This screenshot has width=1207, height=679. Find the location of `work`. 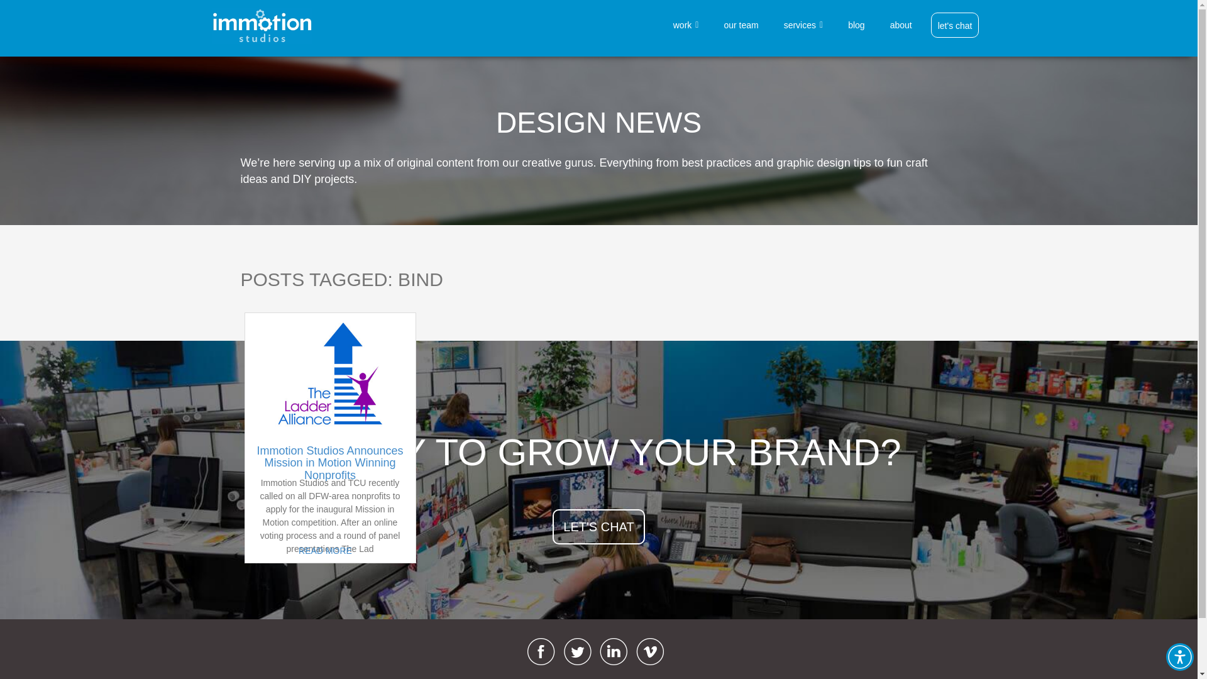

work is located at coordinates (686, 25).